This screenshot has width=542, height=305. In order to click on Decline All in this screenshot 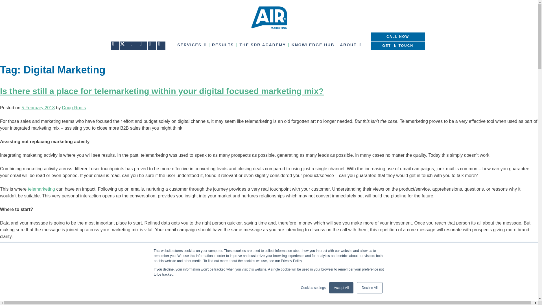, I will do `click(369, 287)`.